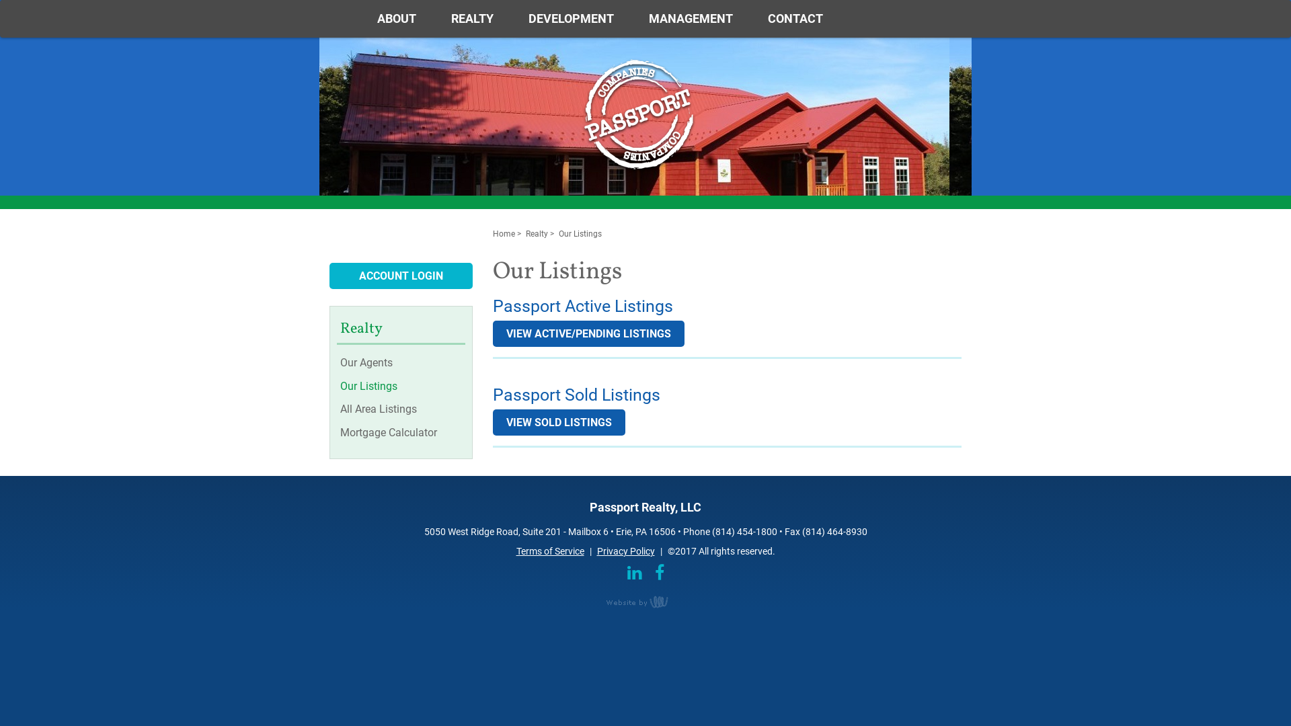 This screenshot has width=1291, height=726. Describe the element at coordinates (795, 19) in the screenshot. I see `CONTACT` at that location.